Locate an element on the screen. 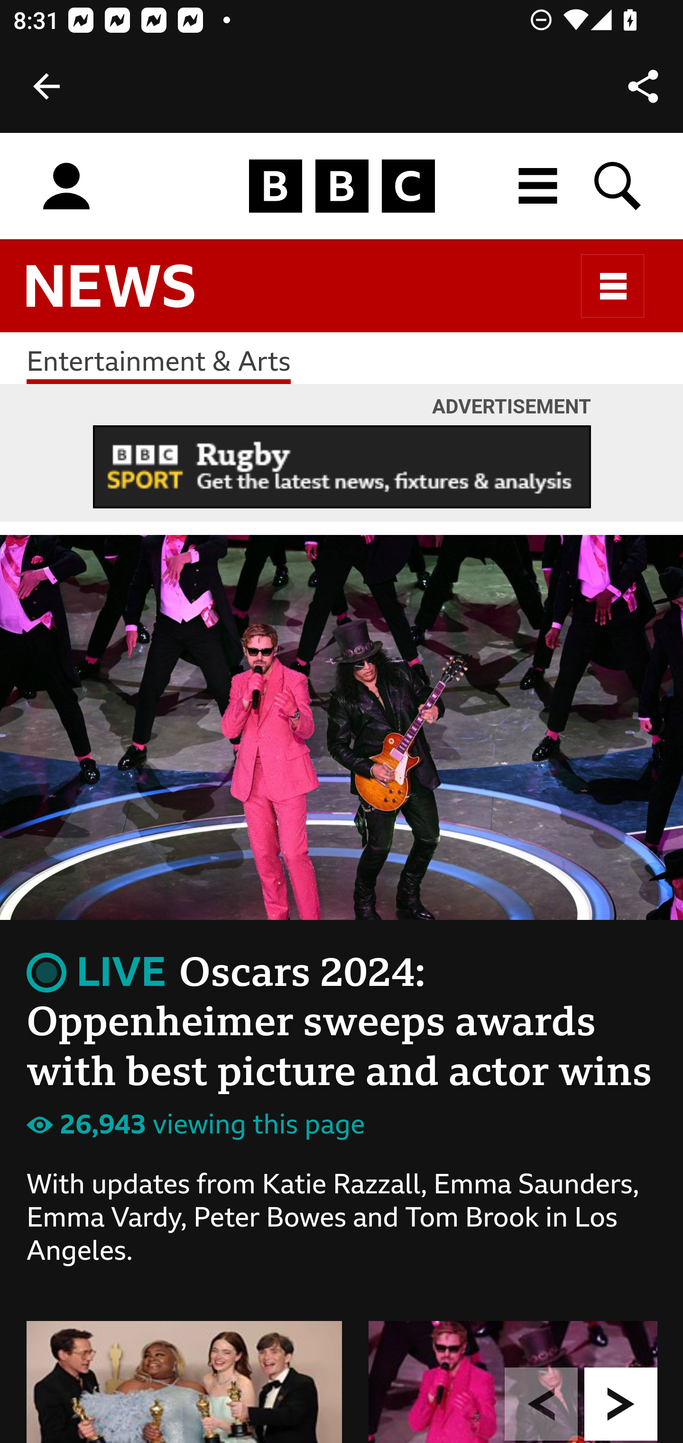 This screenshot has height=1443, width=683. BBC News is located at coordinates (126, 294).